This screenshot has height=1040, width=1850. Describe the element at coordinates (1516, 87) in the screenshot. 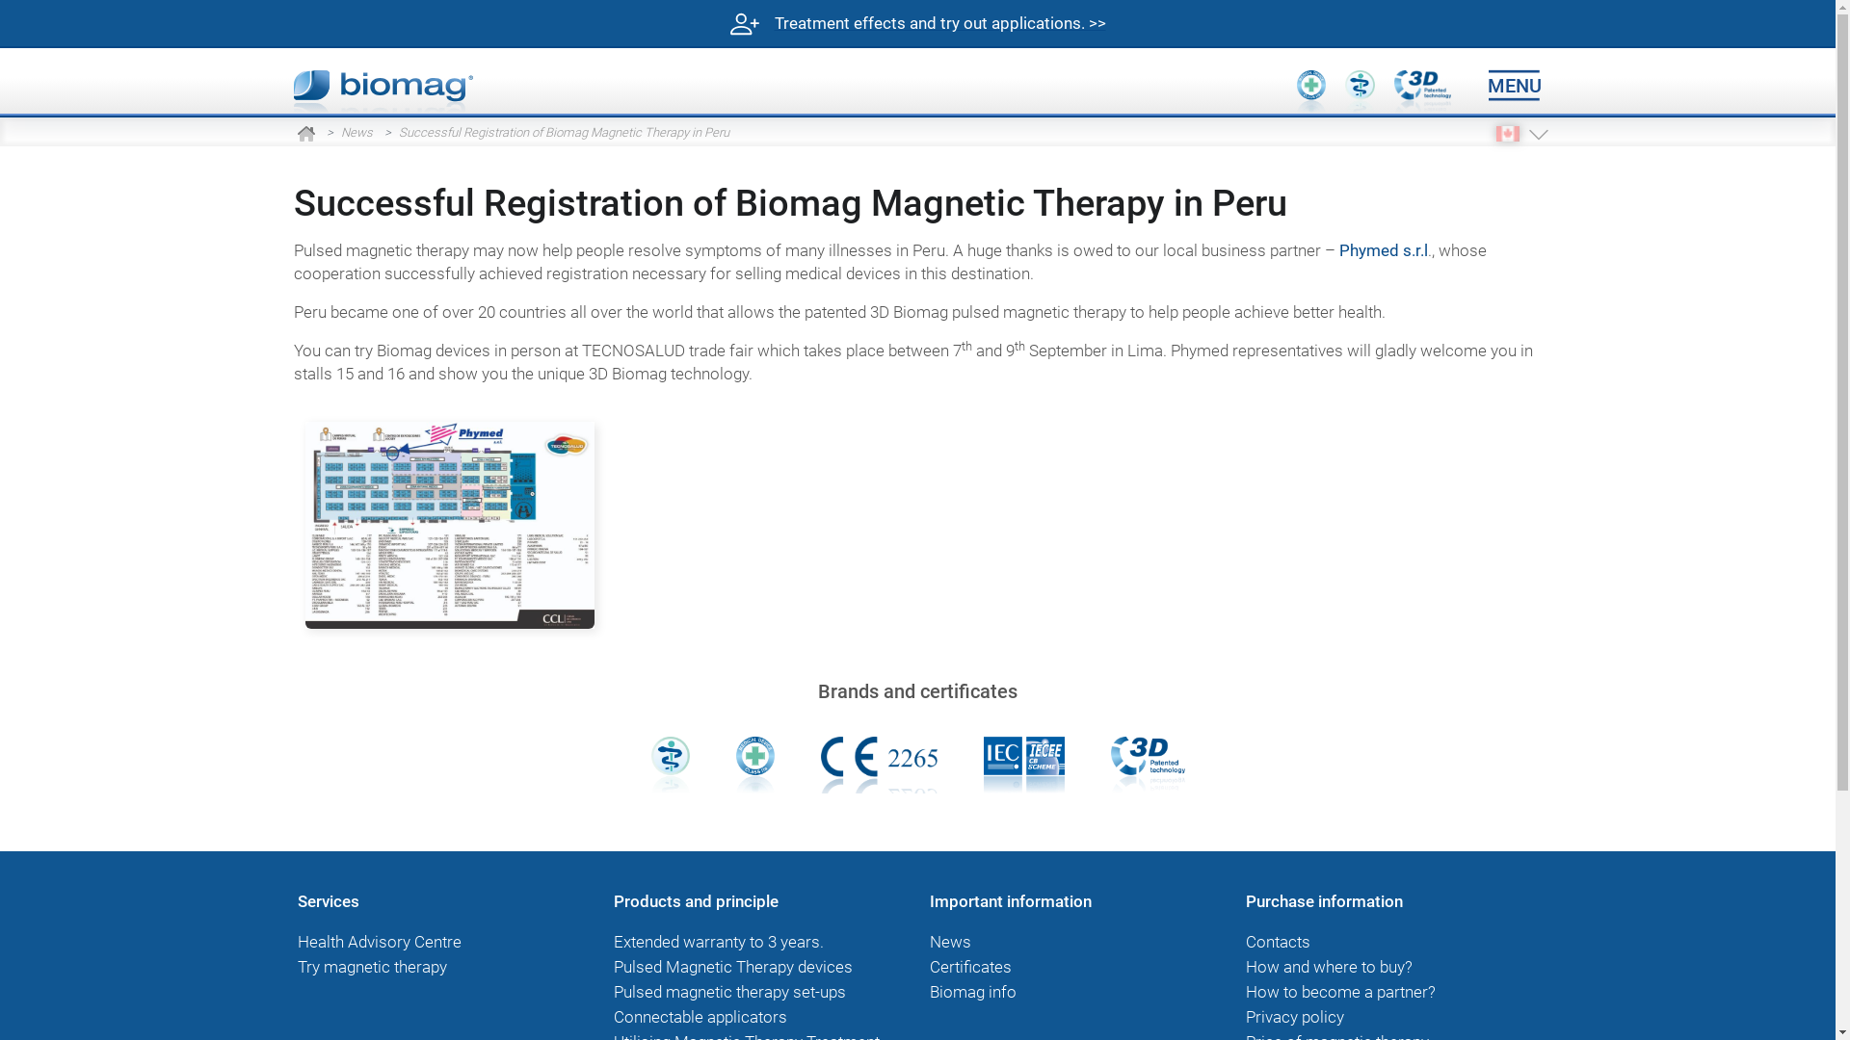

I see `MENU` at that location.